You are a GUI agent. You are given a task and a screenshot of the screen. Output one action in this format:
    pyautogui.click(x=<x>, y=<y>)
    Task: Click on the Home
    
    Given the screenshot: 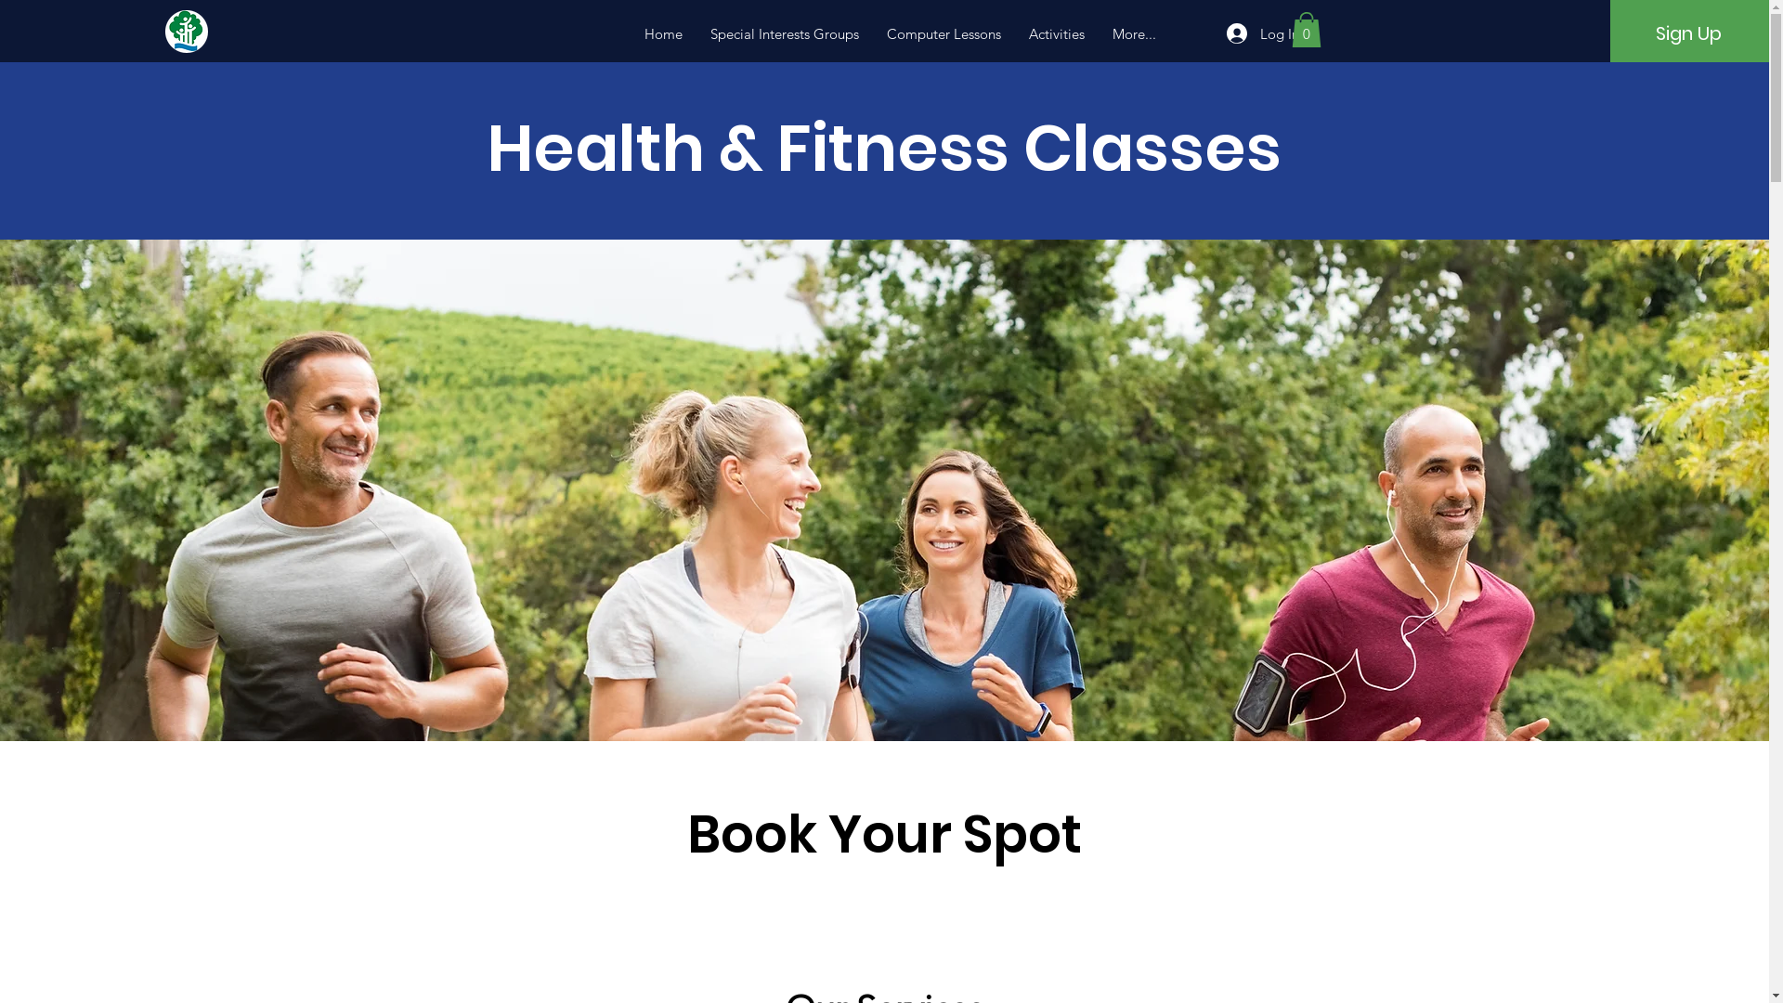 What is the action you would take?
    pyautogui.click(x=663, y=34)
    